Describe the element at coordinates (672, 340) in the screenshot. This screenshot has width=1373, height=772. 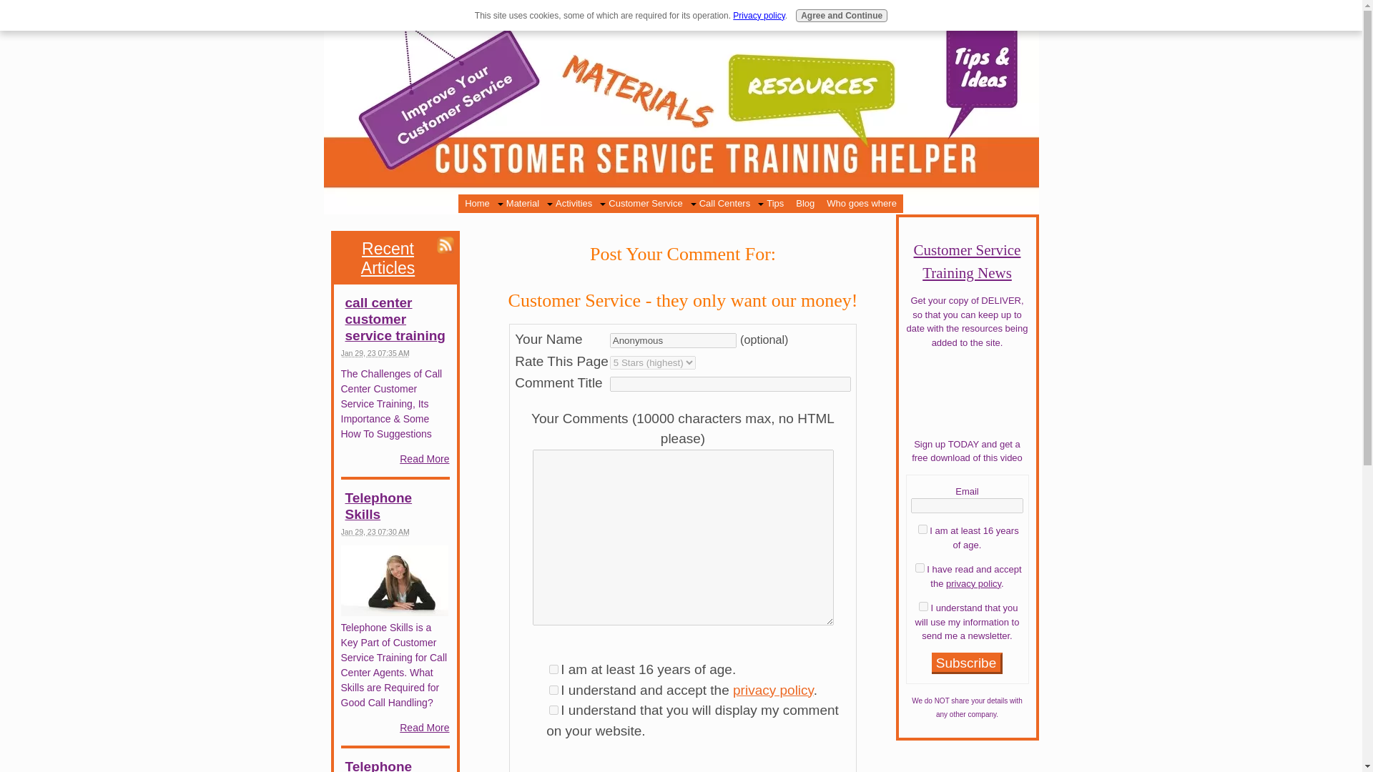
I see `Anonymous` at that location.